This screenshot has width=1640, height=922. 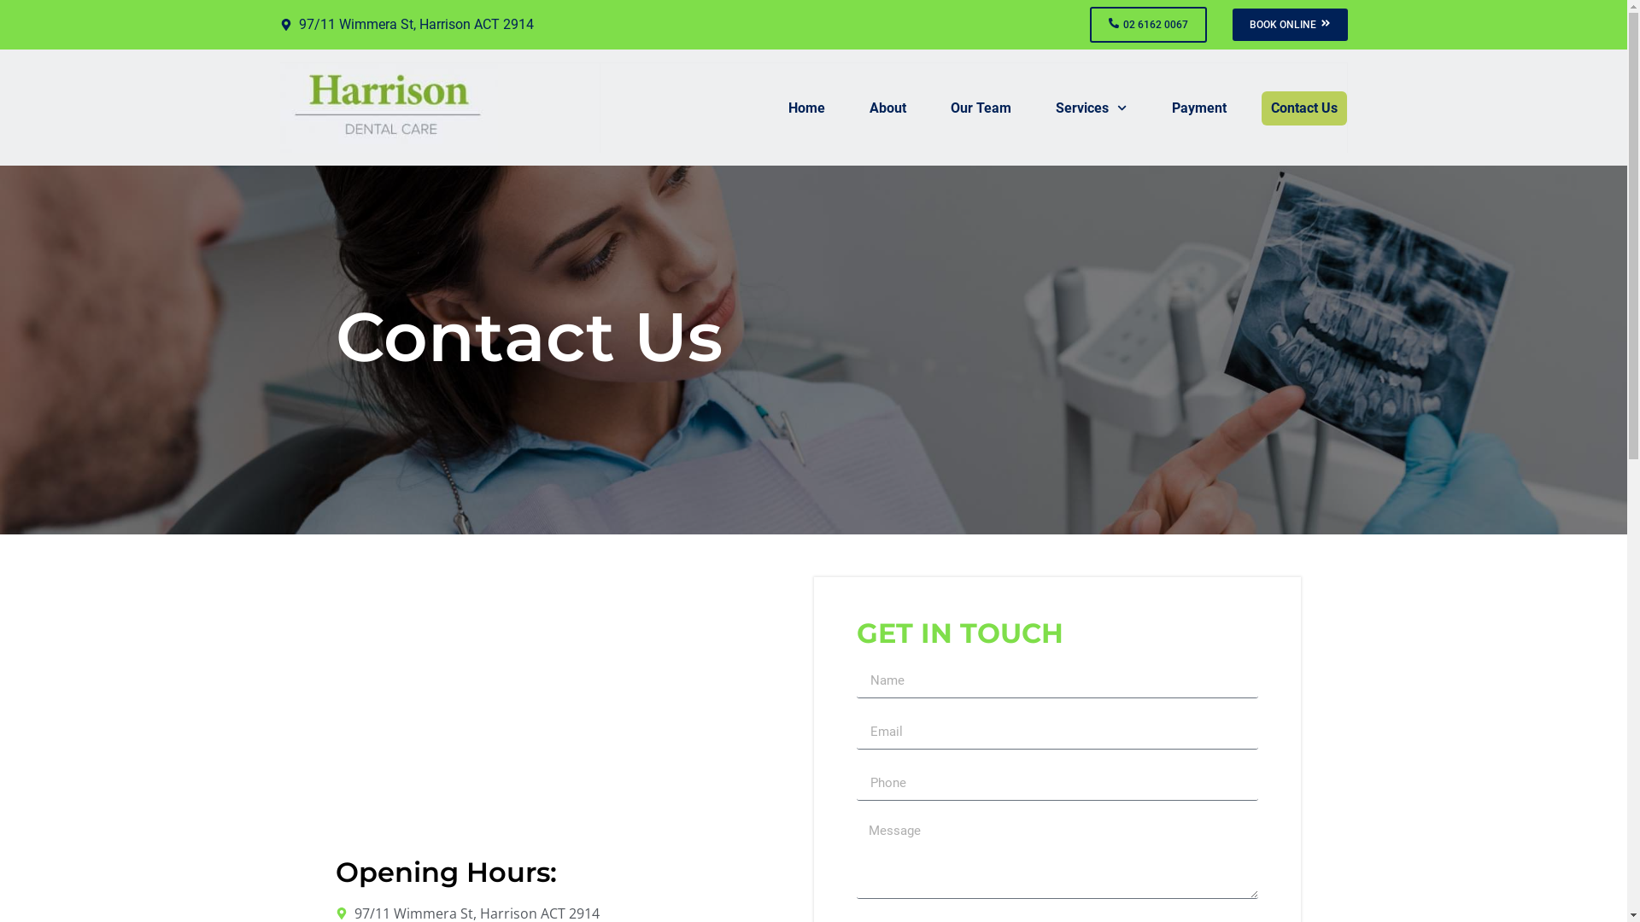 What do you see at coordinates (1092, 108) in the screenshot?
I see `Services` at bounding box center [1092, 108].